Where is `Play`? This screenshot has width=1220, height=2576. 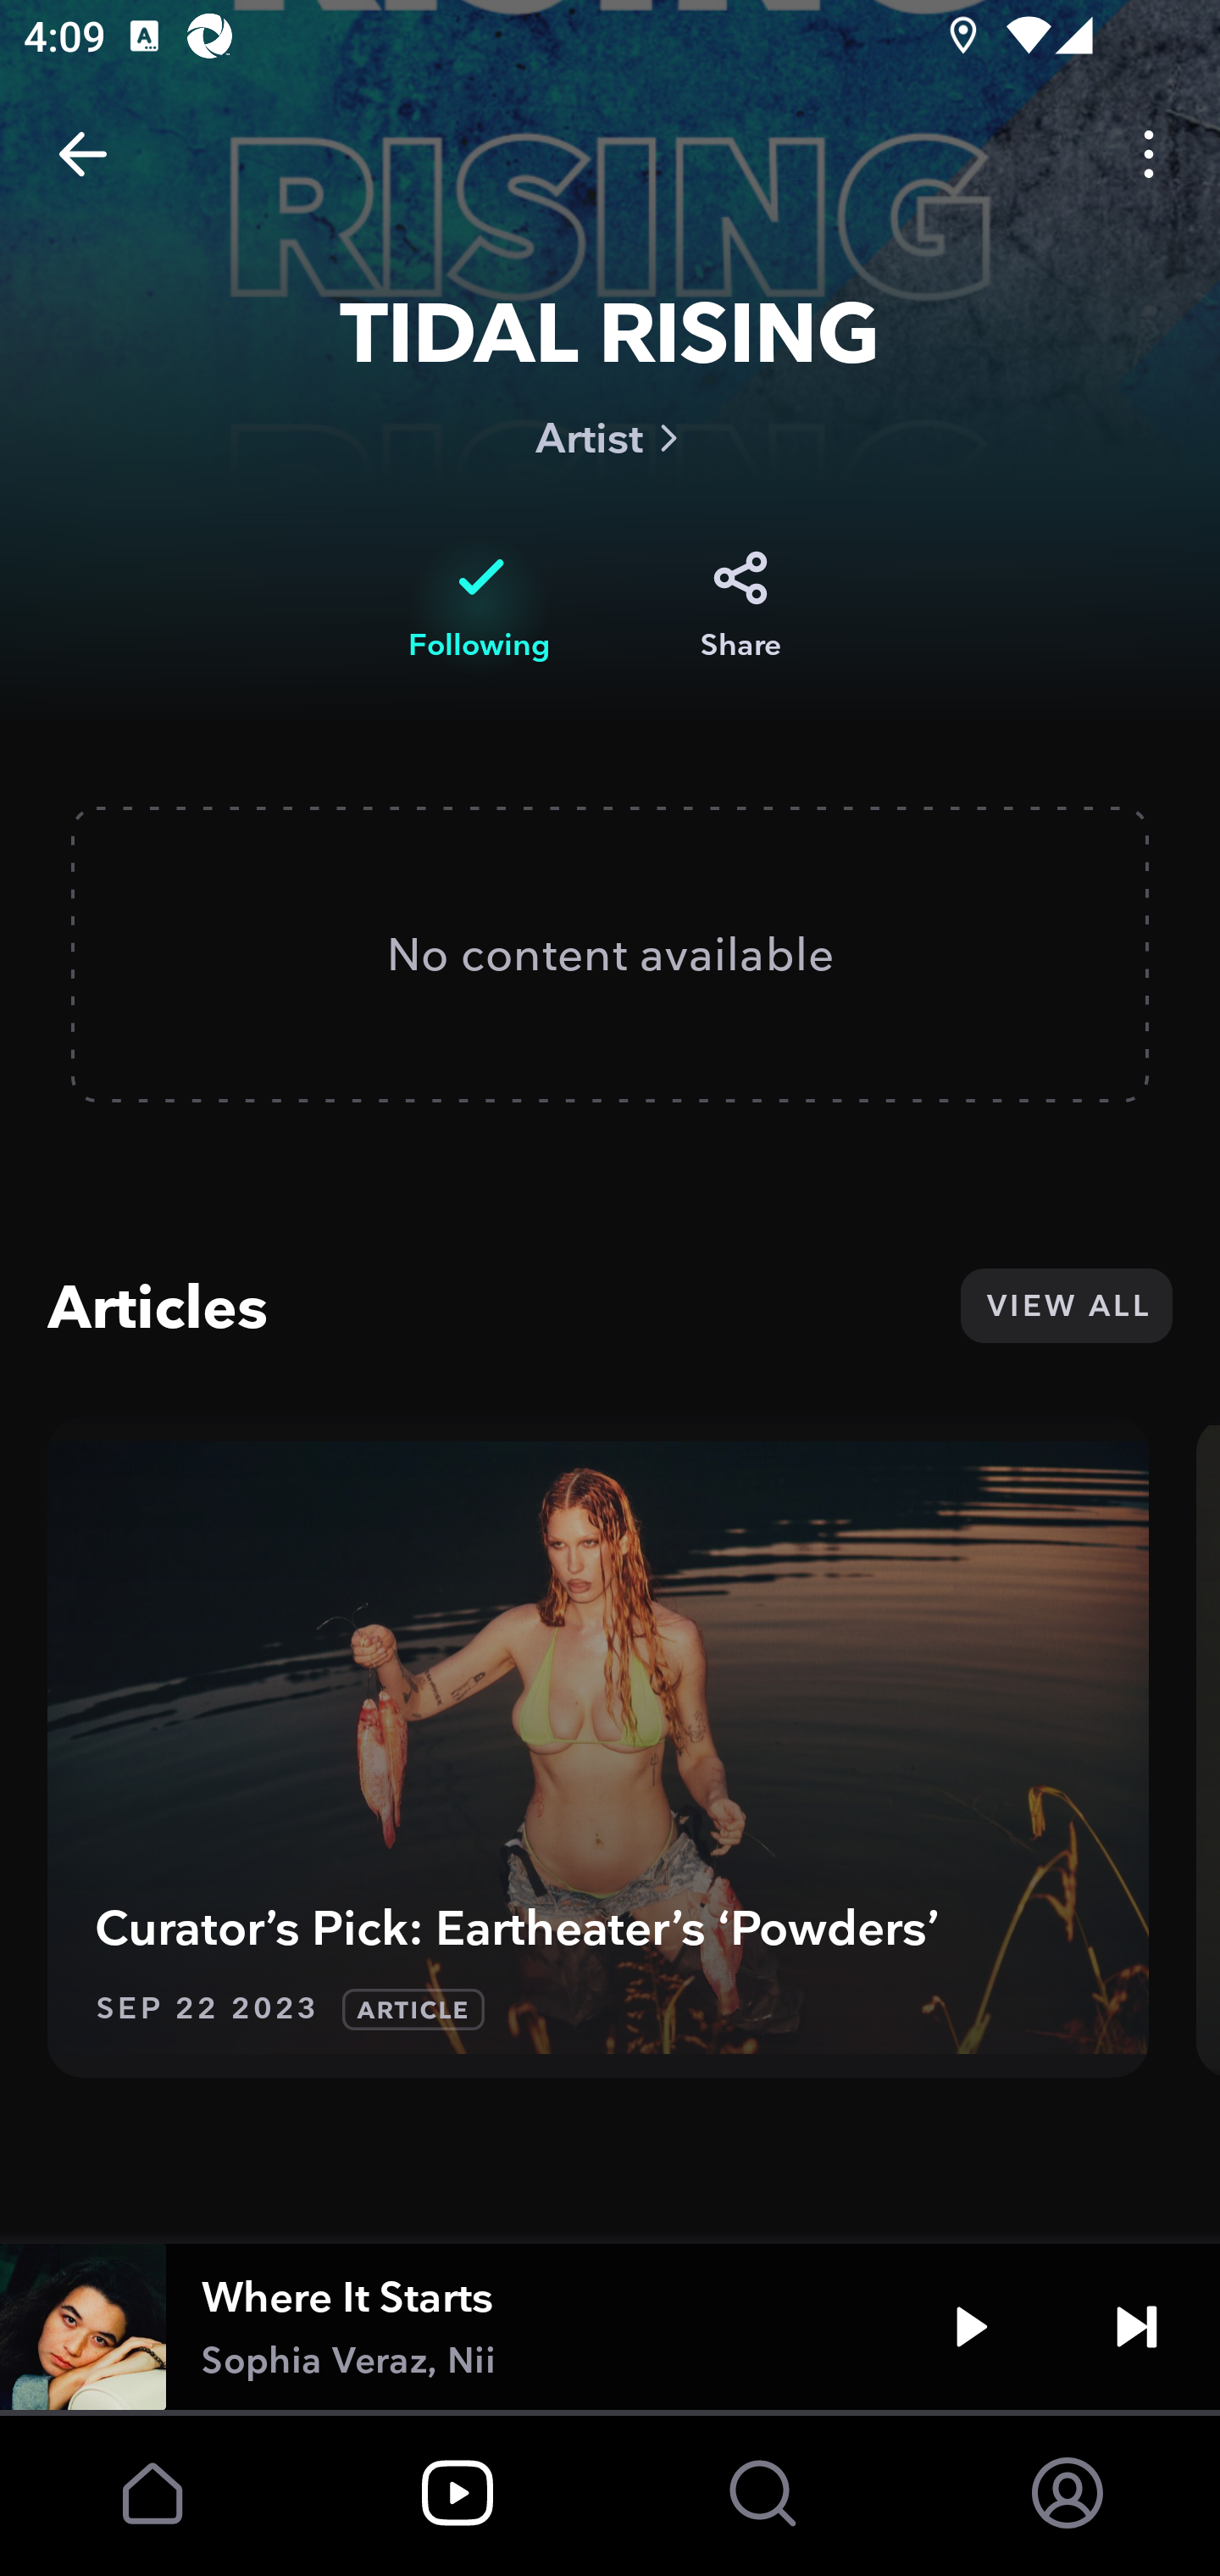 Play is located at coordinates (971, 2327).